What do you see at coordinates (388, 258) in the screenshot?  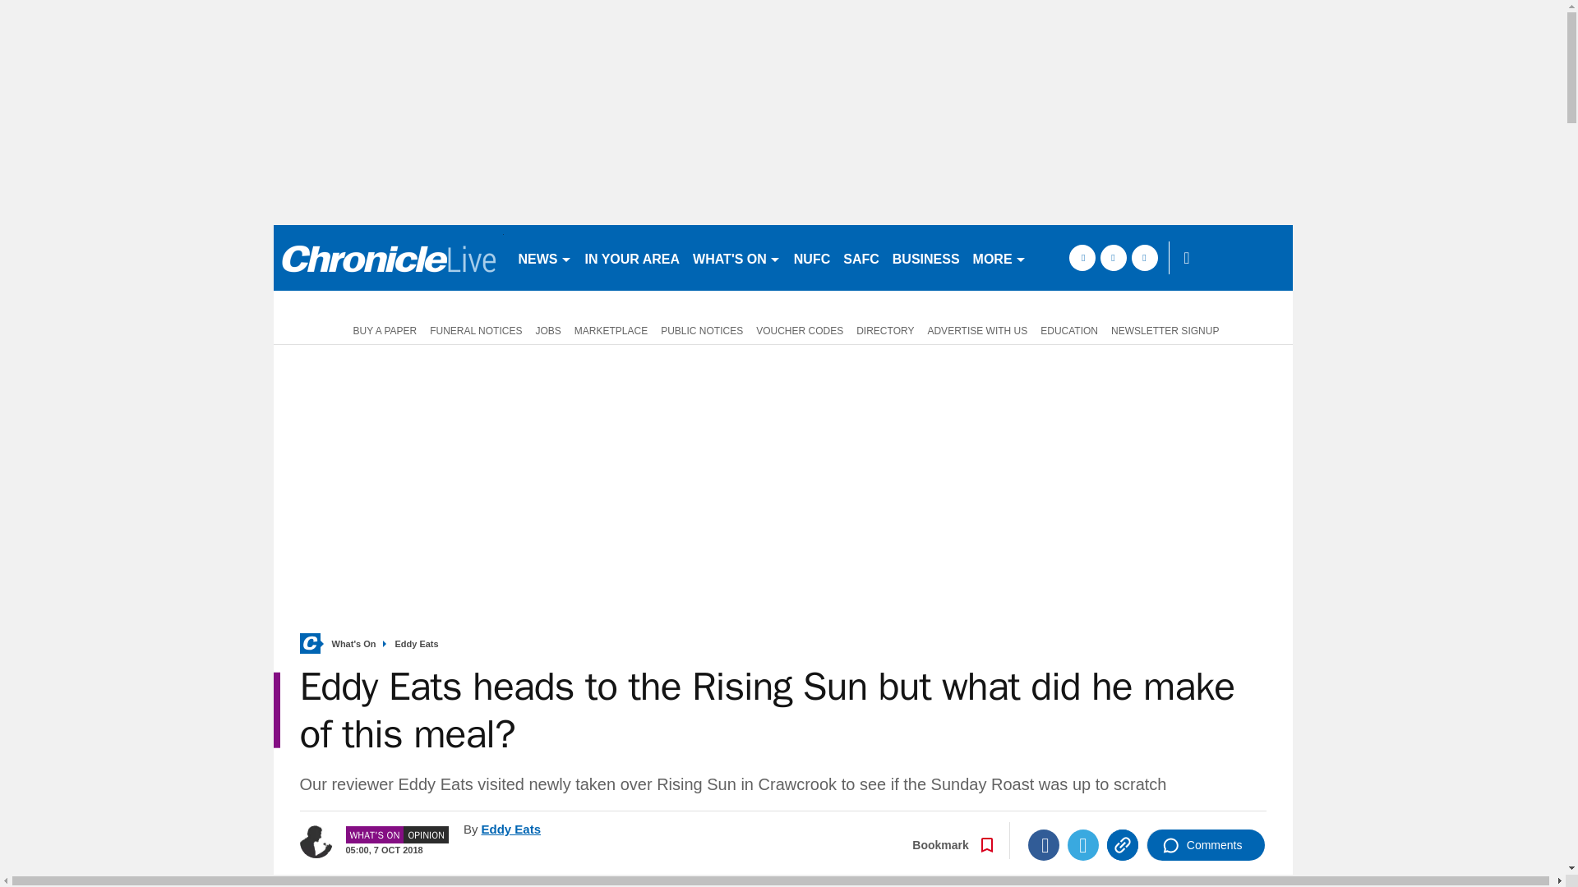 I see `nechronicle` at bounding box center [388, 258].